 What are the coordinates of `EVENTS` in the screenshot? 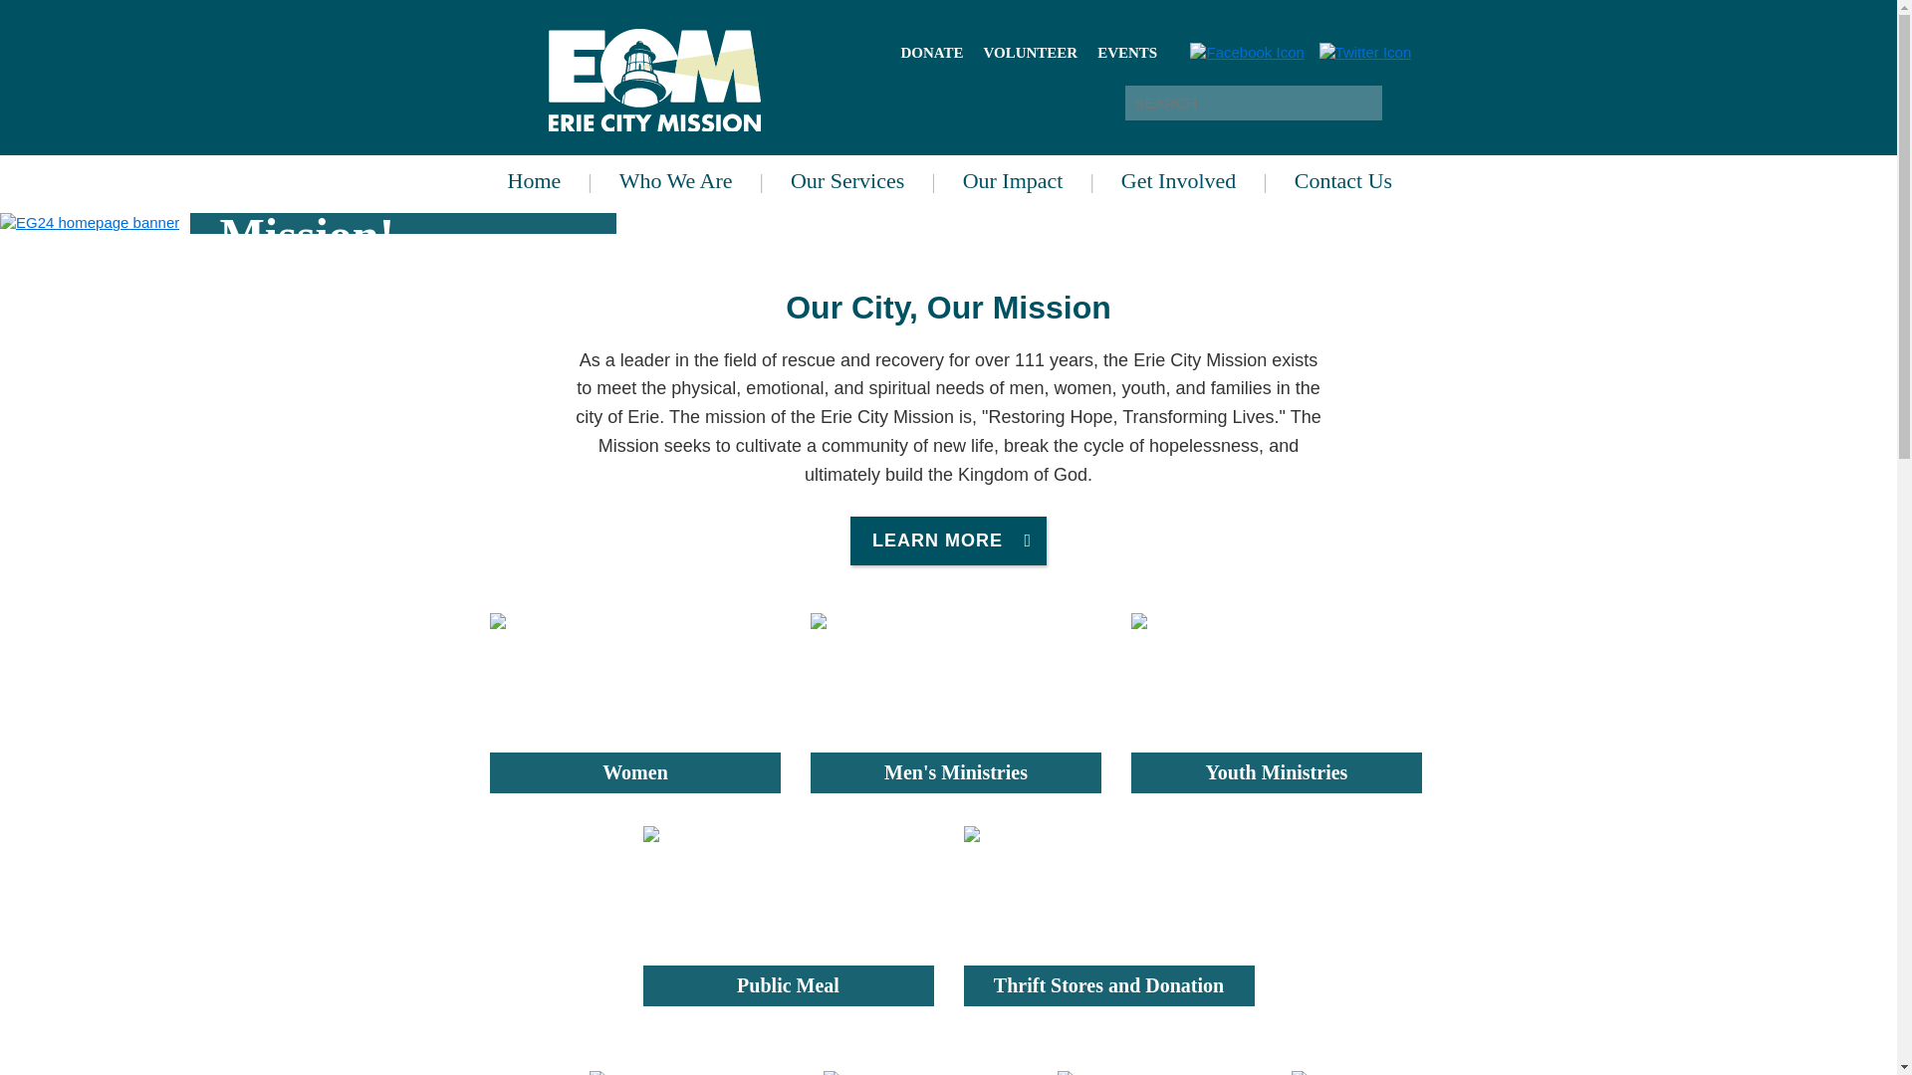 It's located at (1127, 52).